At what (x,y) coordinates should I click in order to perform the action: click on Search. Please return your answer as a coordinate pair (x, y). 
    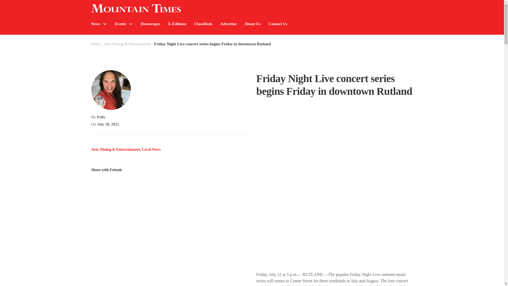
    Looking at the image, I should click on (444, 40).